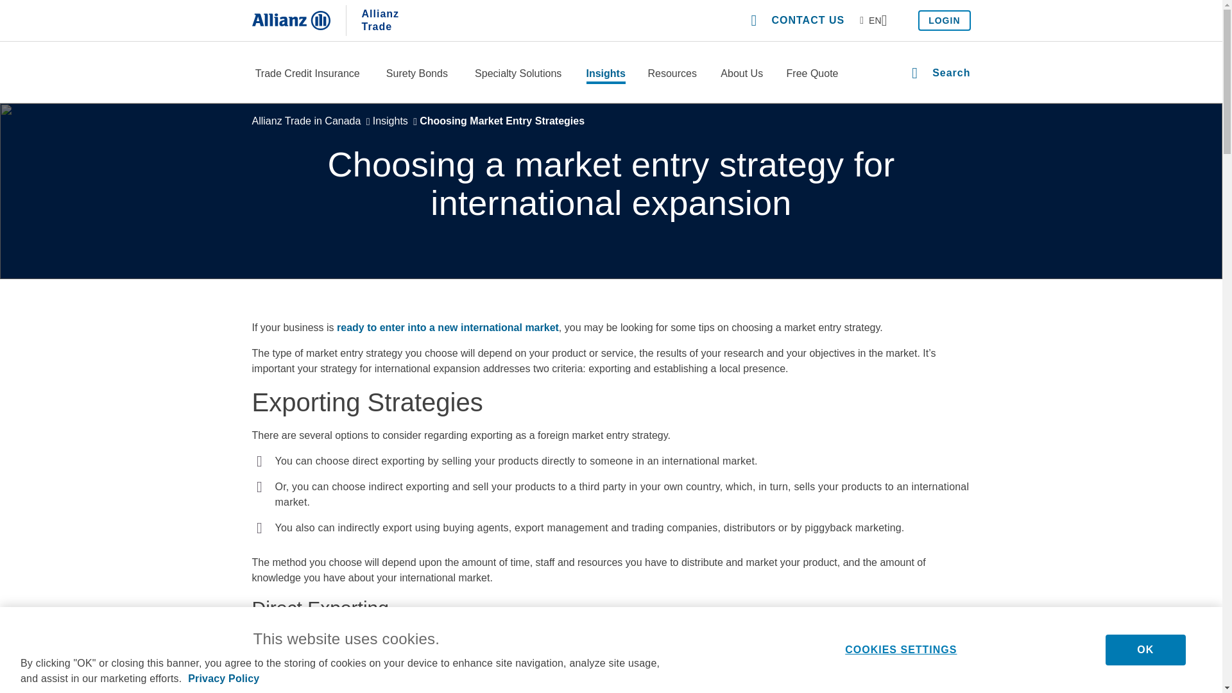 Image resolution: width=1232 pixels, height=693 pixels. What do you see at coordinates (742, 74) in the screenshot?
I see `About Us` at bounding box center [742, 74].